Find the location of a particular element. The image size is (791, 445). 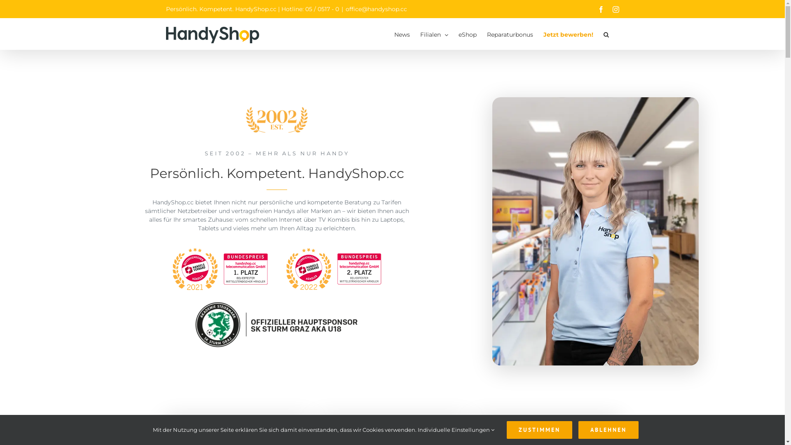

ABLEHNEN is located at coordinates (608, 430).